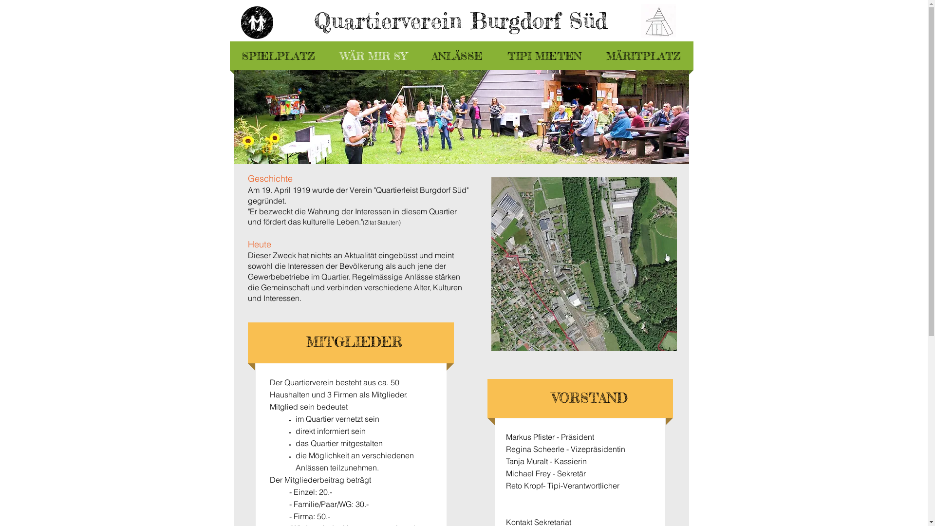  What do you see at coordinates (544, 56) in the screenshot?
I see `TIPI MIETEN` at bounding box center [544, 56].